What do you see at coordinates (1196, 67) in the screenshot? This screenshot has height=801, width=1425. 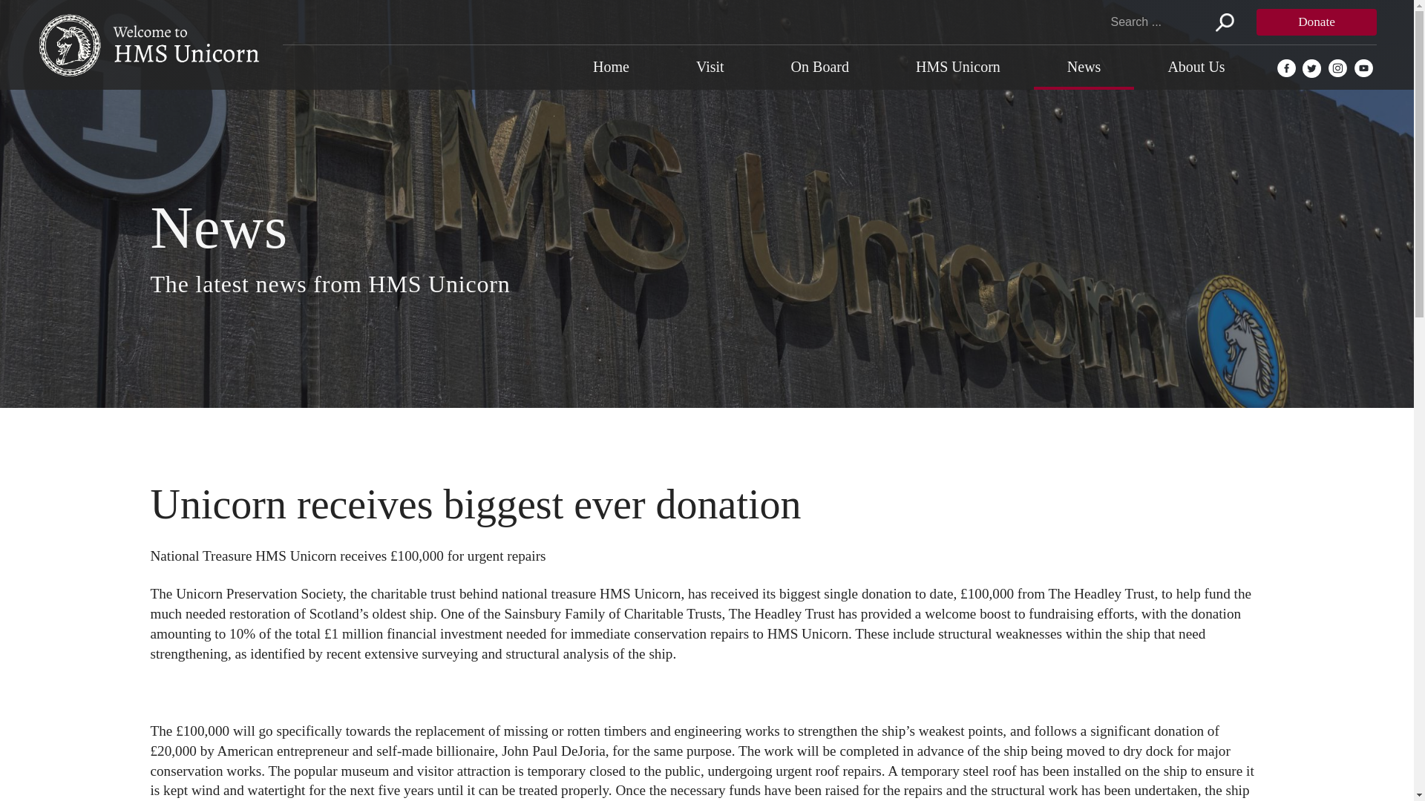 I see `About Us` at bounding box center [1196, 67].